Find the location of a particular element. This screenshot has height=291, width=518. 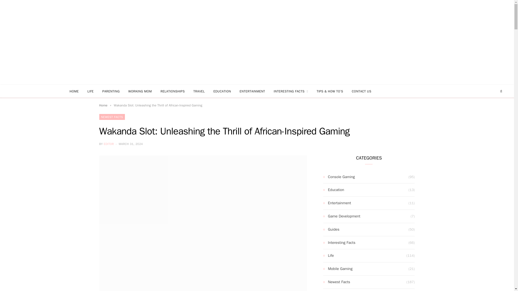

WORKING MOM is located at coordinates (140, 91).